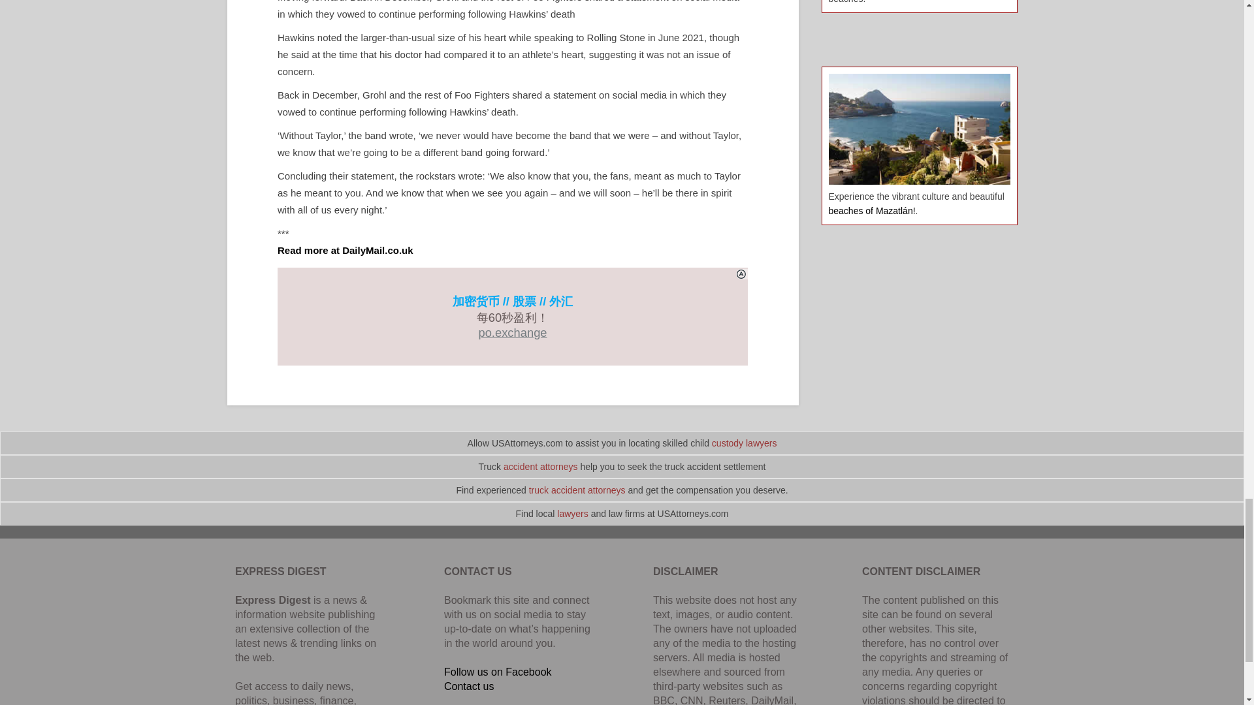 Image resolution: width=1254 pixels, height=705 pixels. Describe the element at coordinates (541, 466) in the screenshot. I see `accident attorneys` at that location.